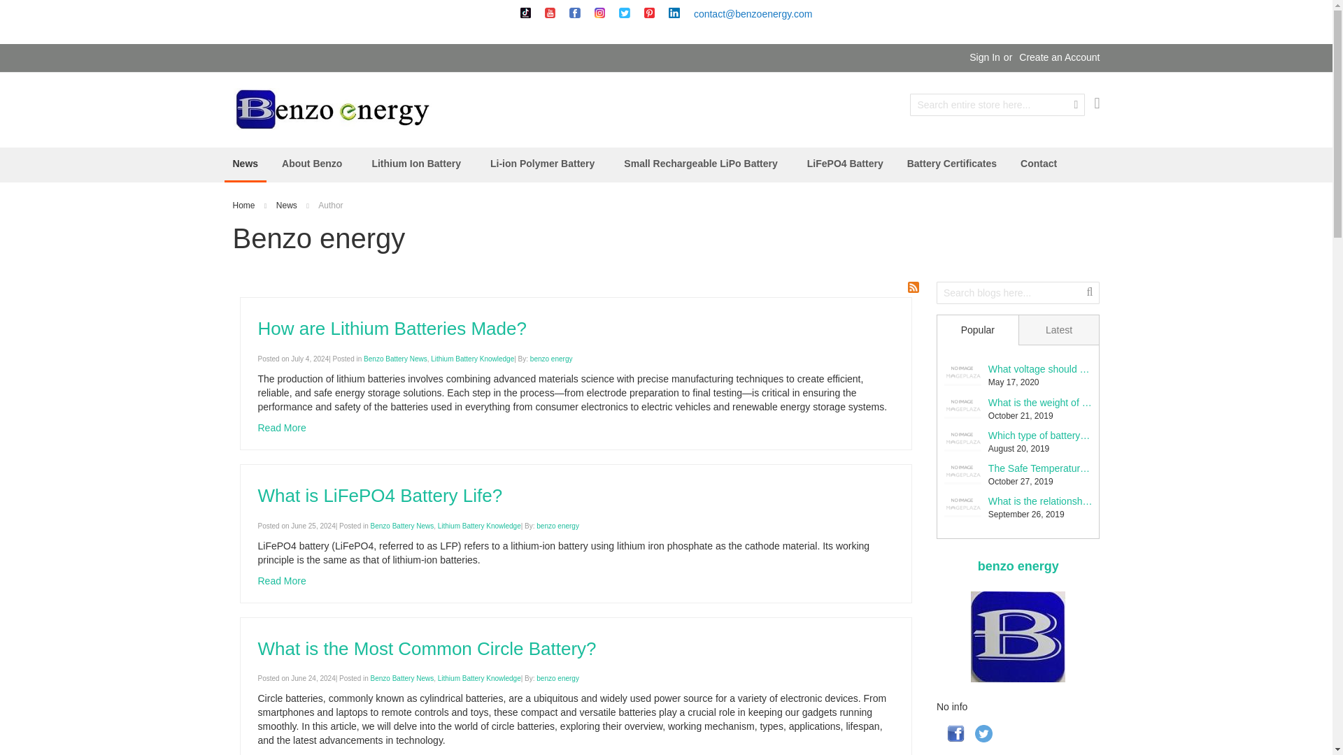 The image size is (1343, 755). I want to click on Li-ion Polymer Battery, so click(545, 164).